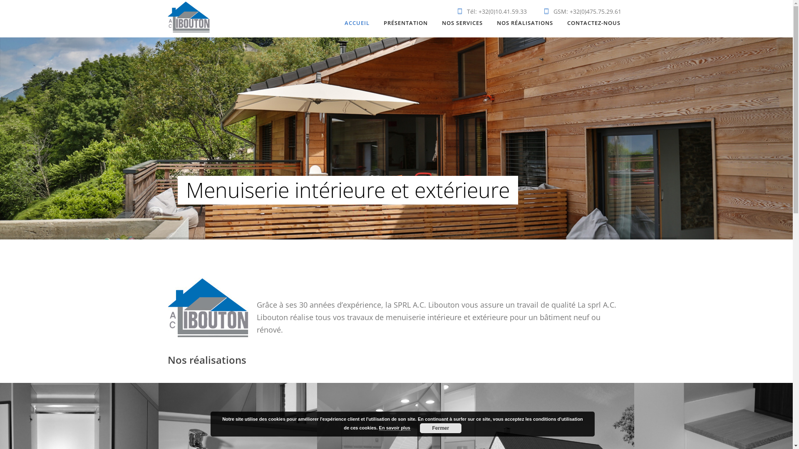 The image size is (799, 449). Describe the element at coordinates (441, 428) in the screenshot. I see `Fermer` at that location.